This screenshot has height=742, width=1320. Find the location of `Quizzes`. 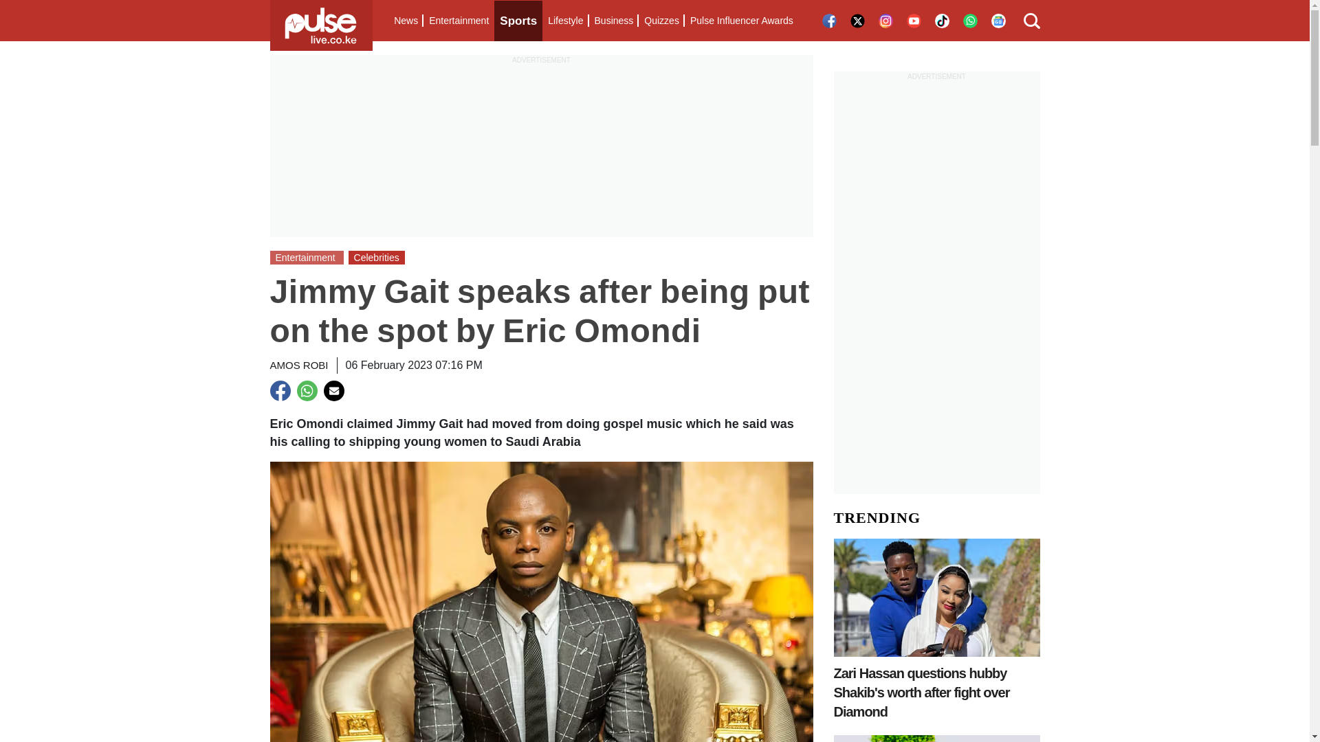

Quizzes is located at coordinates (661, 21).